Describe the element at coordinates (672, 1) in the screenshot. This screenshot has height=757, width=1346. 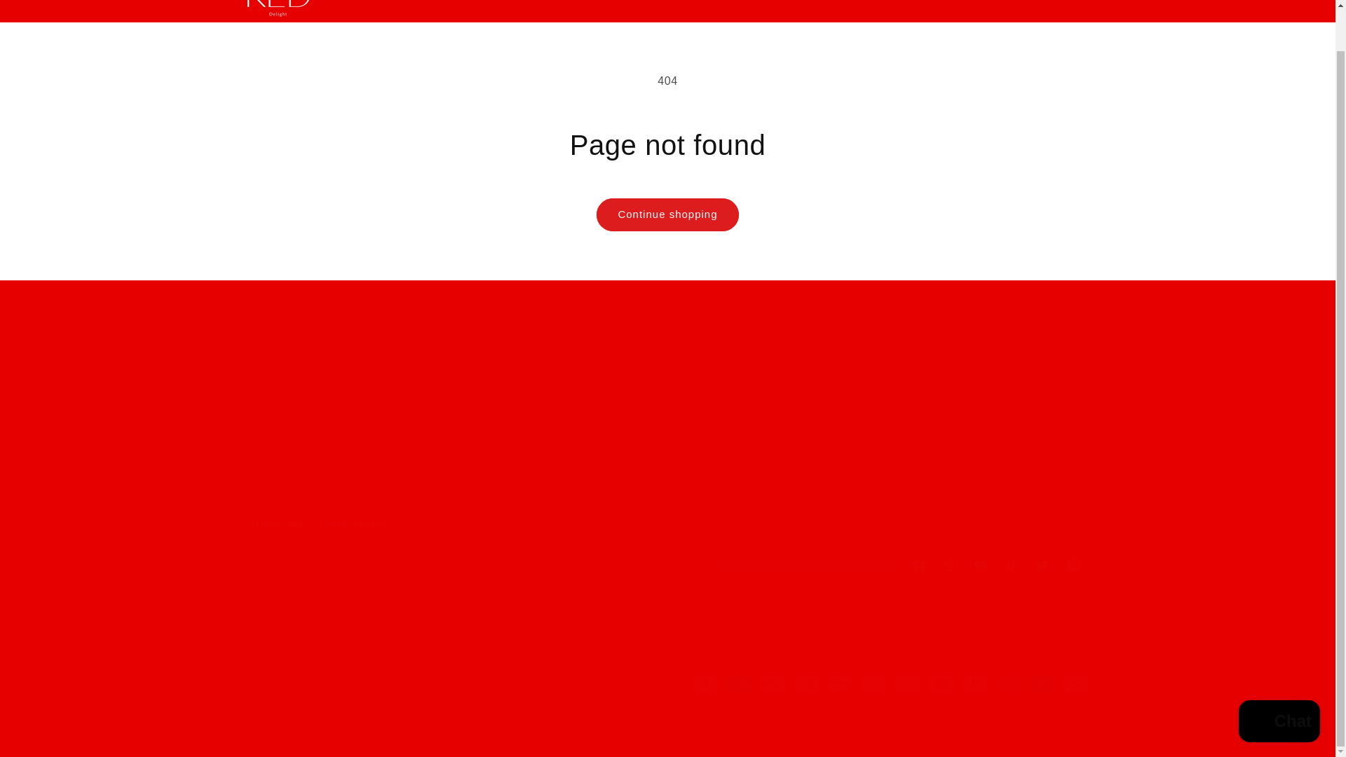
I see `Contact` at that location.